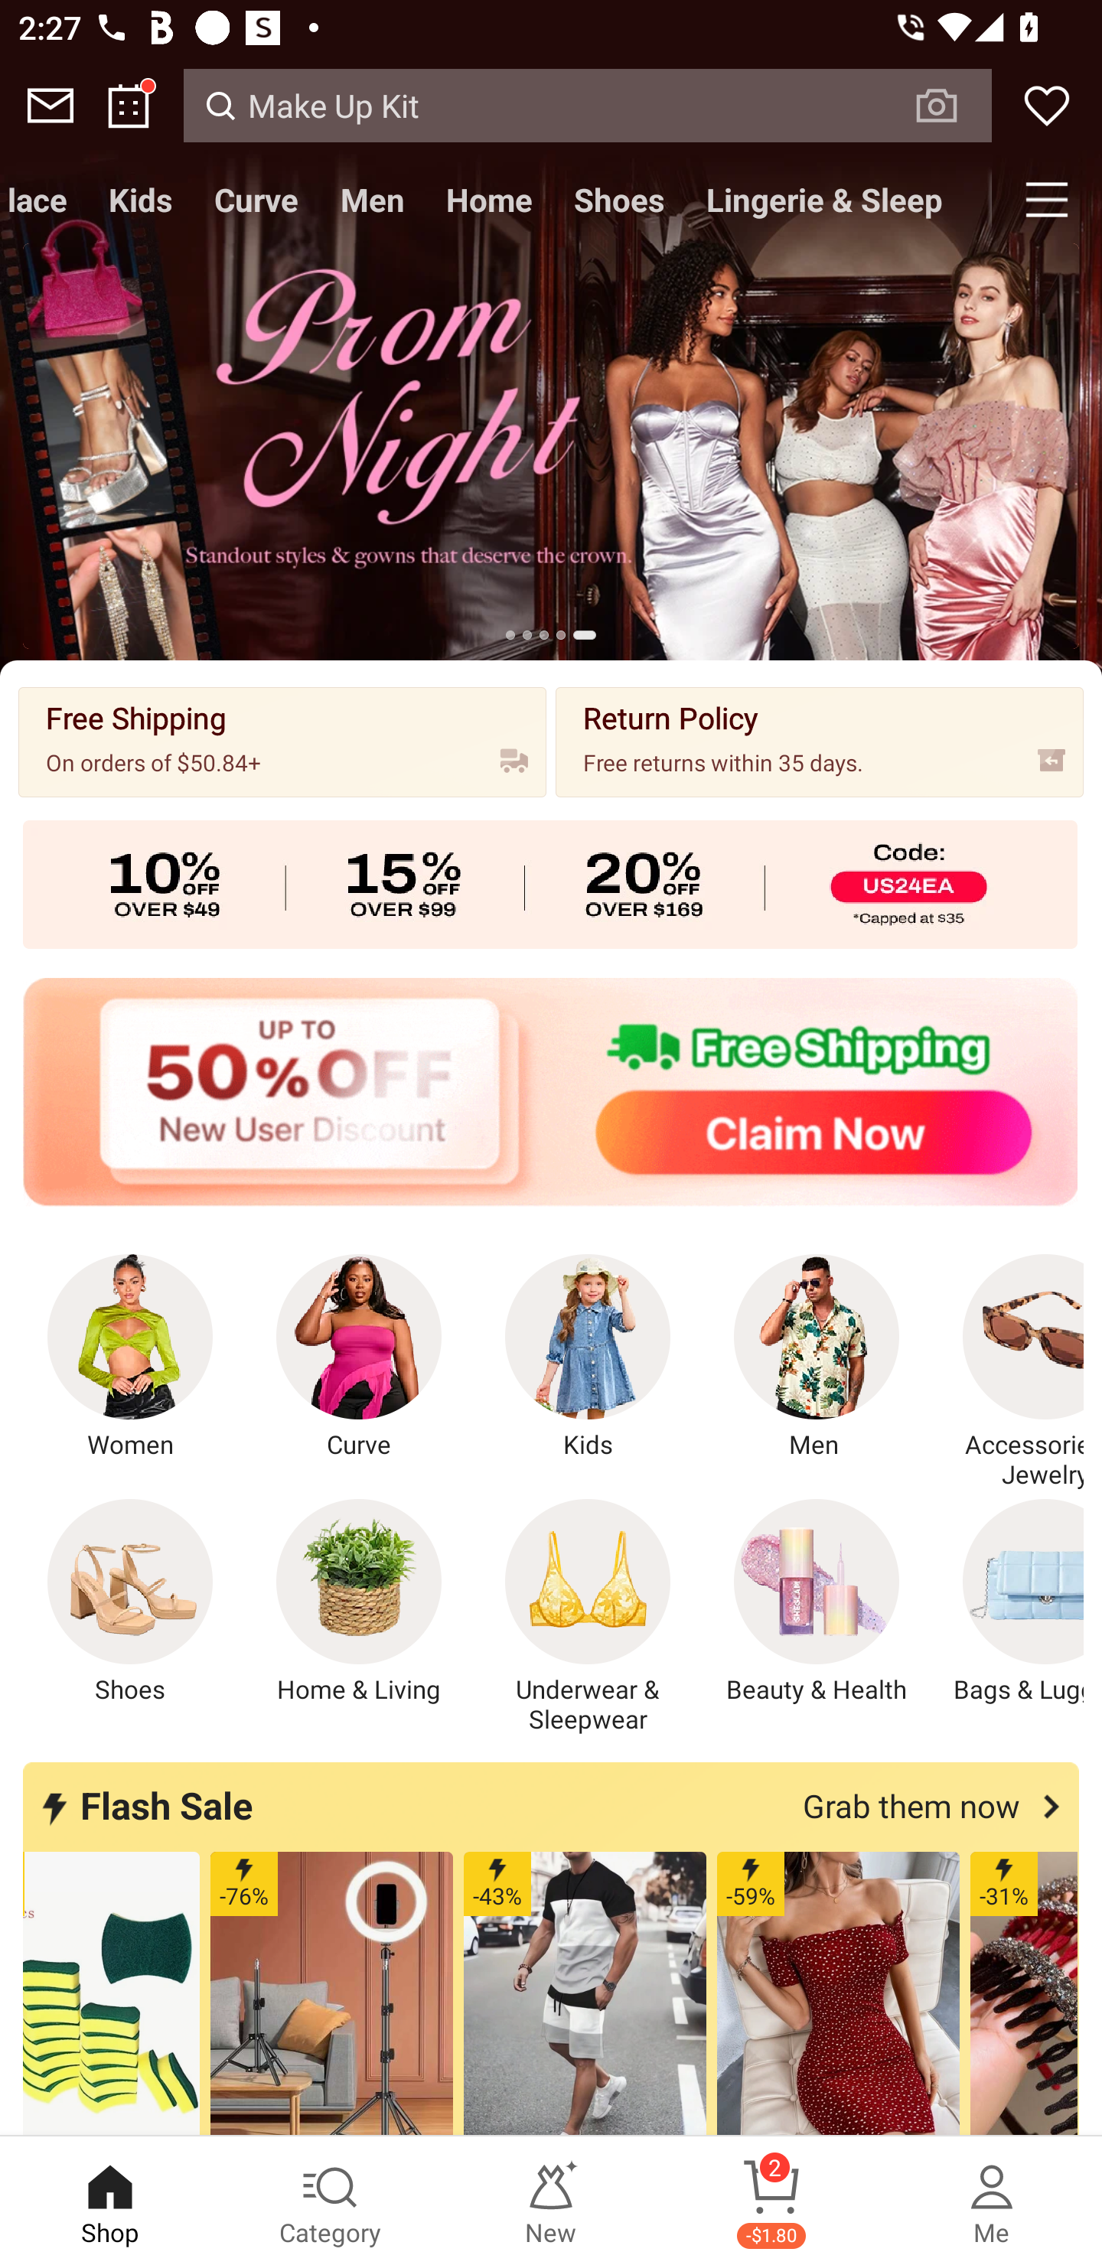 This screenshot has height=2265, width=1102. Describe the element at coordinates (817, 1357) in the screenshot. I see `Men ` at that location.